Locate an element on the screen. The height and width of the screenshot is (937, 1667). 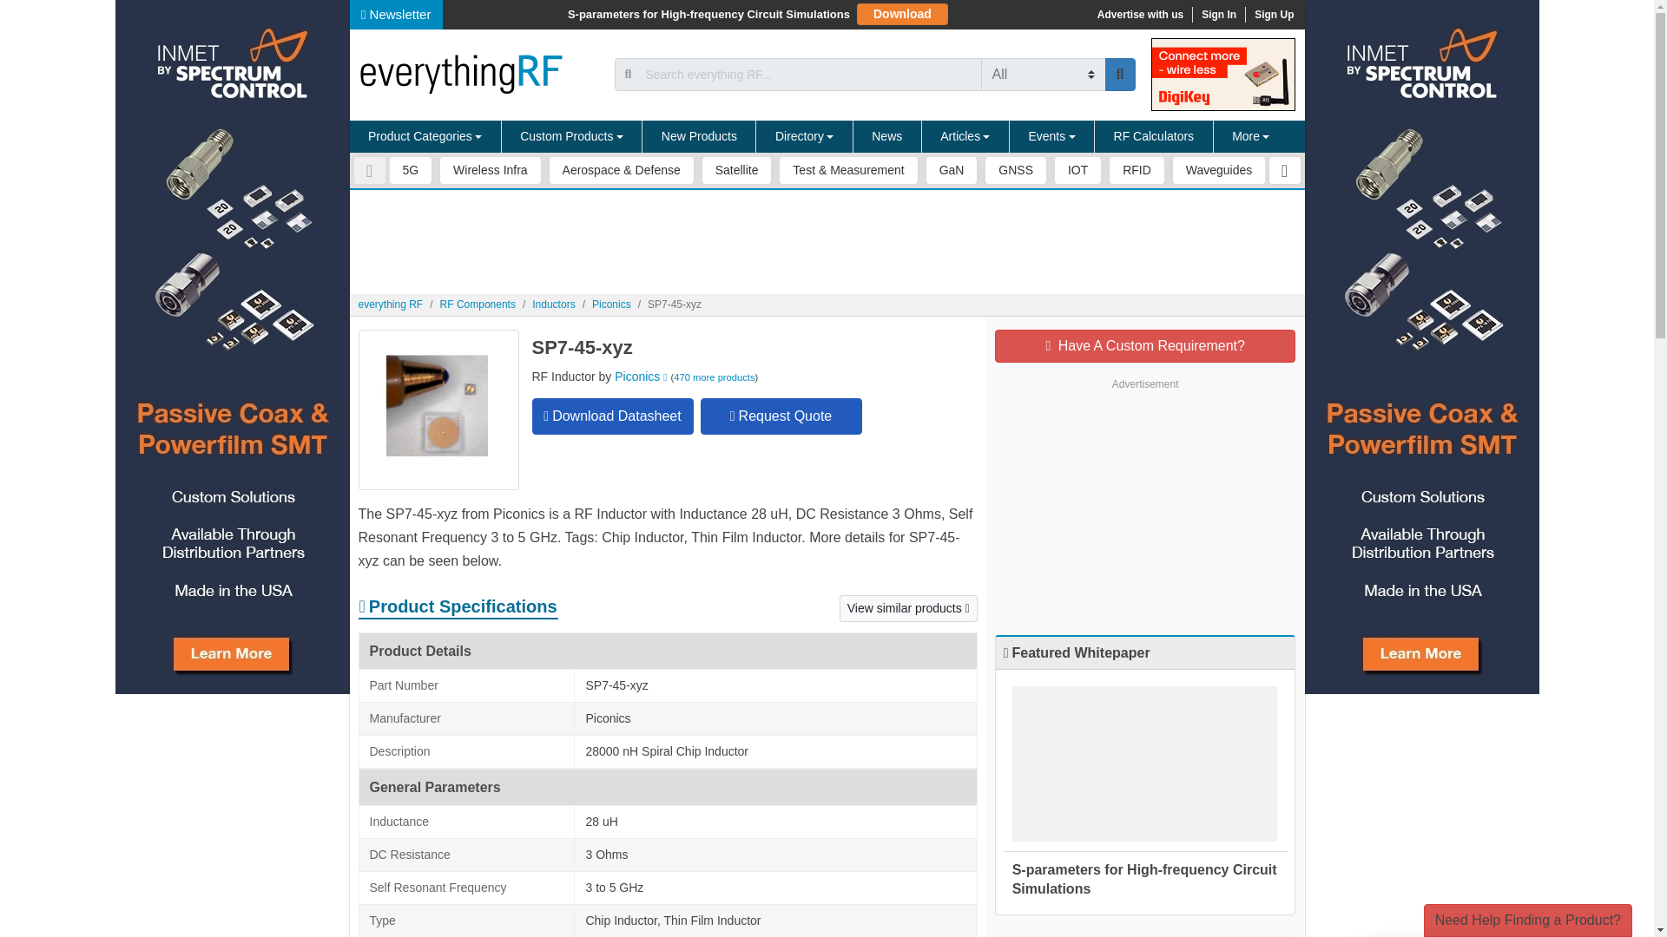
Sign Up is located at coordinates (1273, 14).